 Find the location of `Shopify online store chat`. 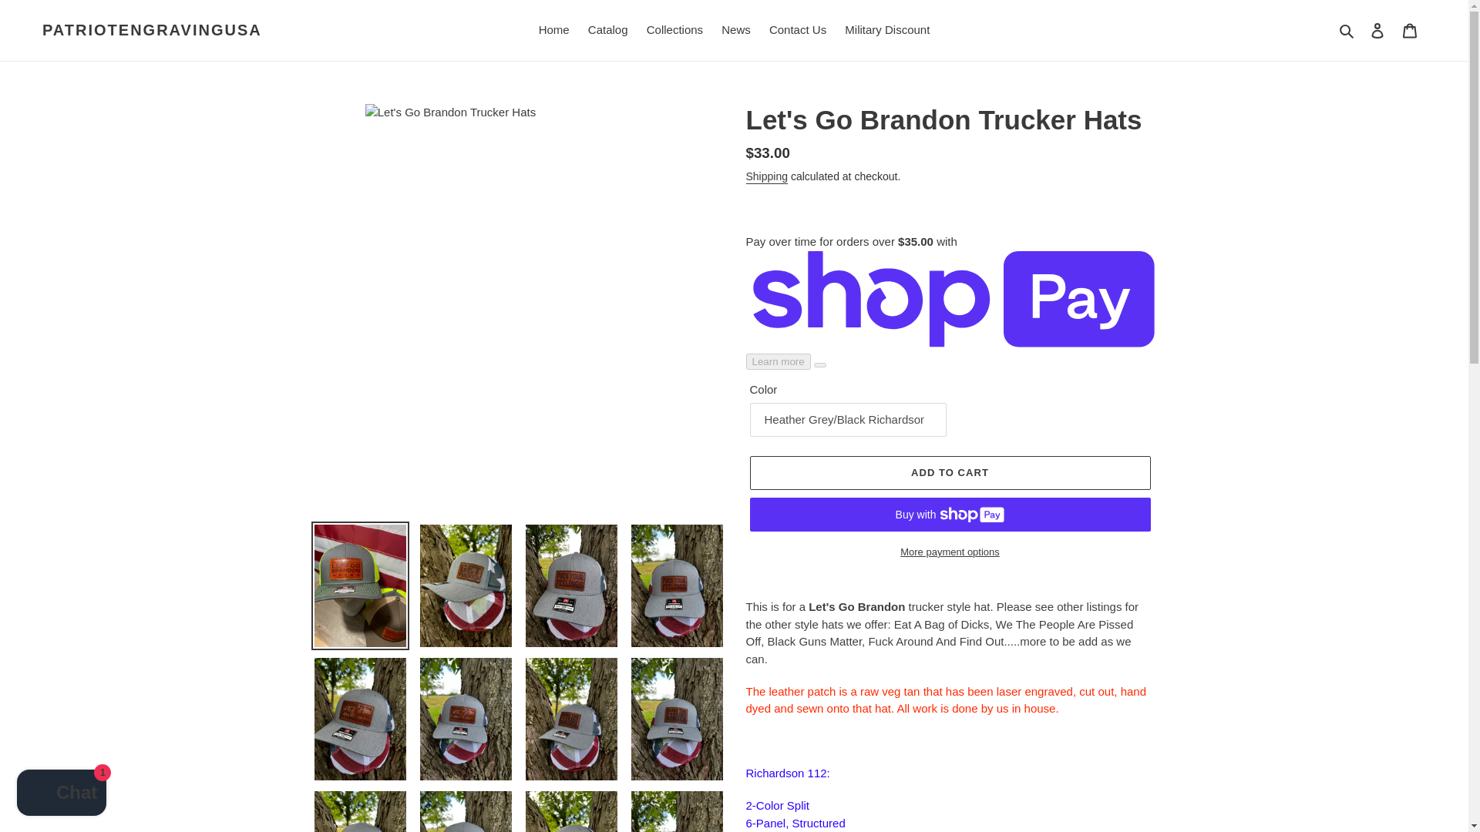

Shopify online store chat is located at coordinates (62, 794).